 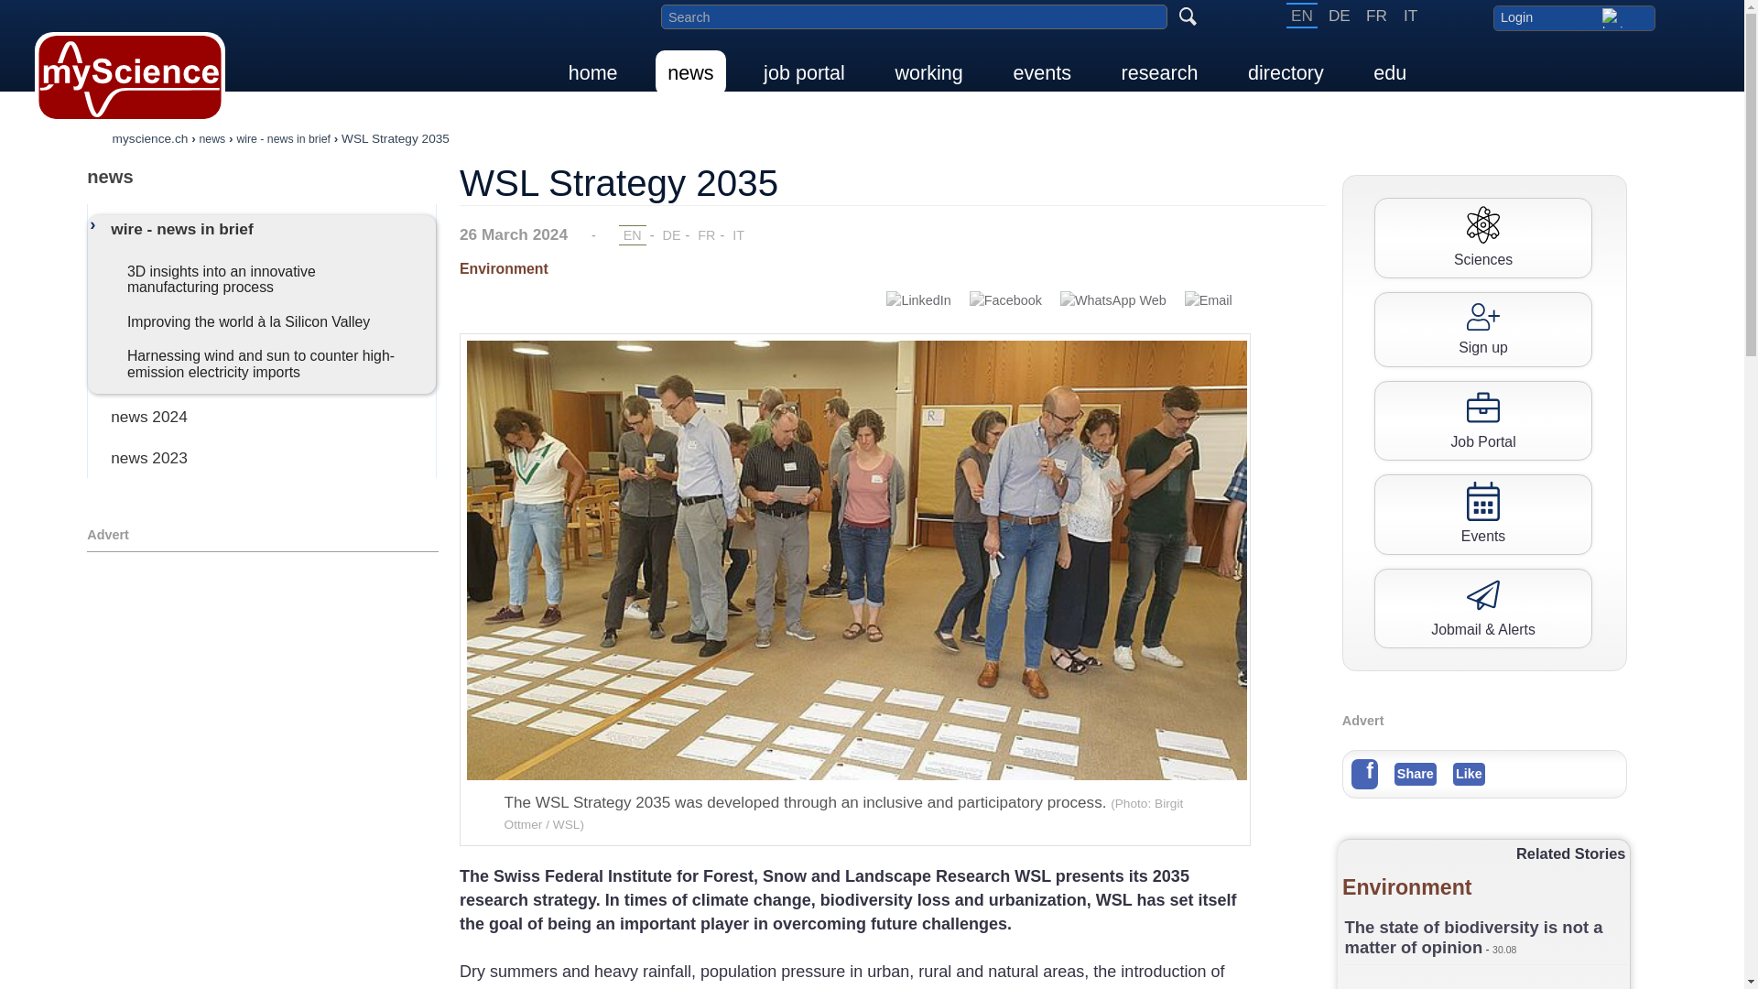 I want to click on Italiano, so click(x=1410, y=16).